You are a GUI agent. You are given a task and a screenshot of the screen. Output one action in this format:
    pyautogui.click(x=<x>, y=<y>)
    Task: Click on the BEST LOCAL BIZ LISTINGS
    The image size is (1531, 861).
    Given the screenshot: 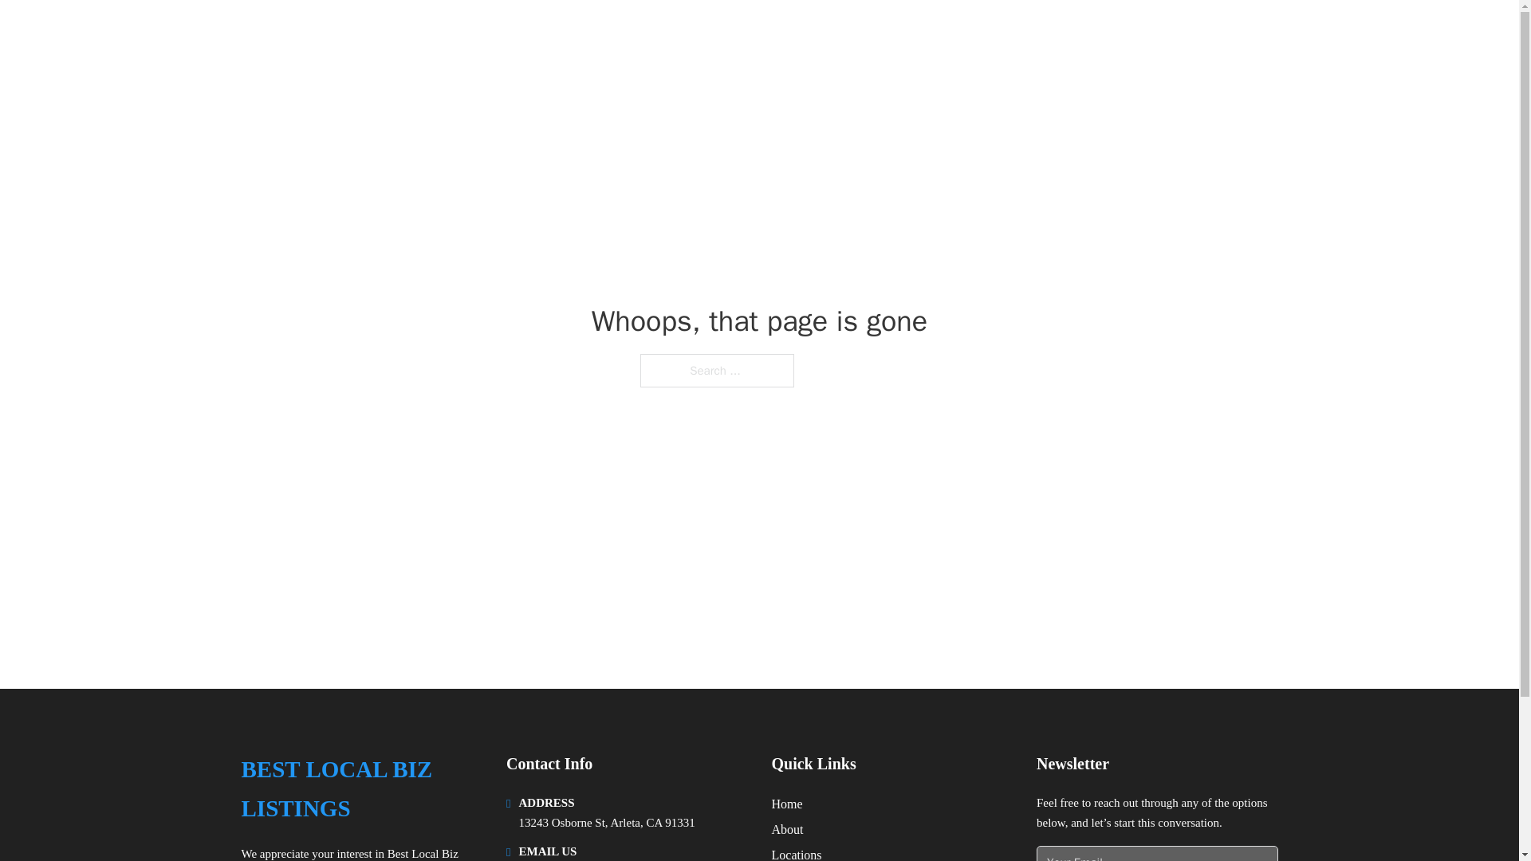 What is the action you would take?
    pyautogui.click(x=409, y=33)
    